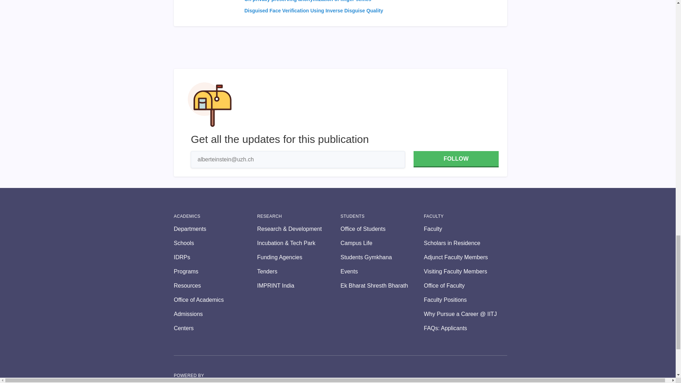 This screenshot has width=681, height=383. I want to click on Schools, so click(215, 243).